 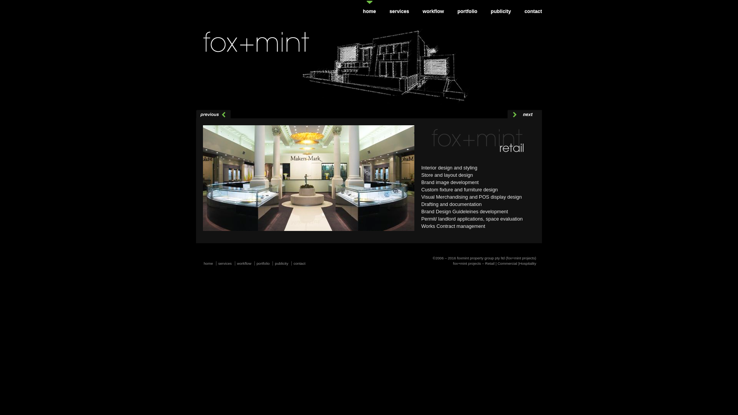 What do you see at coordinates (467, 11) in the screenshot?
I see `portfolio` at bounding box center [467, 11].